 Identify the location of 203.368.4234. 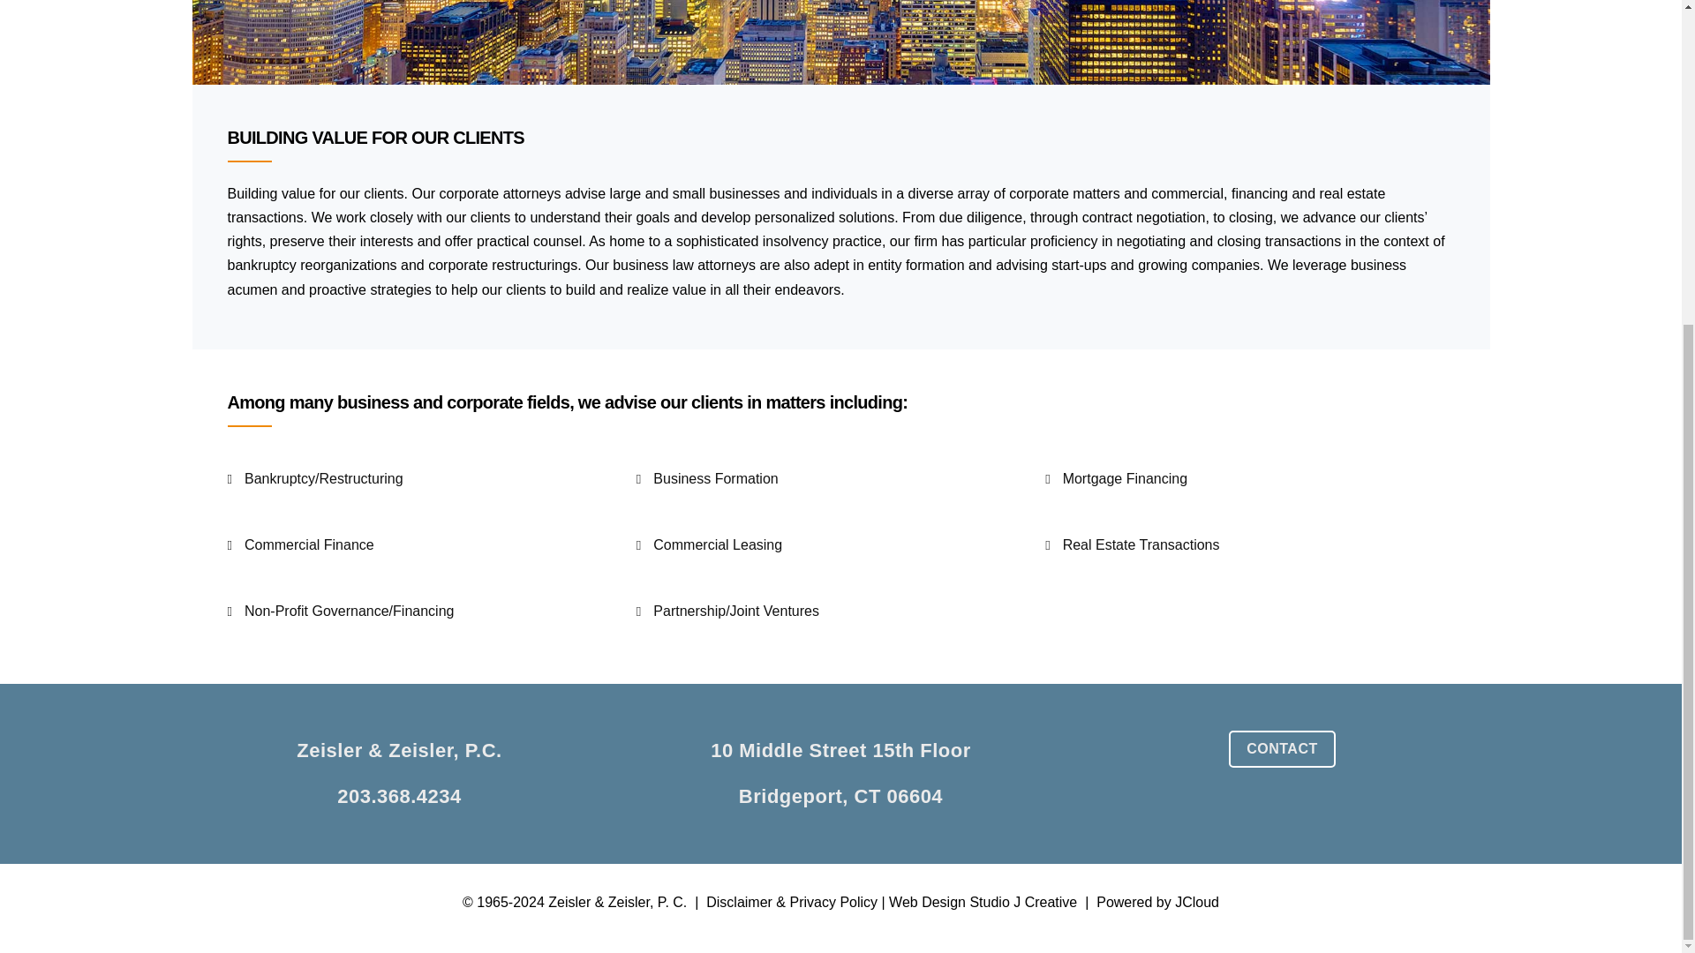
(840, 773).